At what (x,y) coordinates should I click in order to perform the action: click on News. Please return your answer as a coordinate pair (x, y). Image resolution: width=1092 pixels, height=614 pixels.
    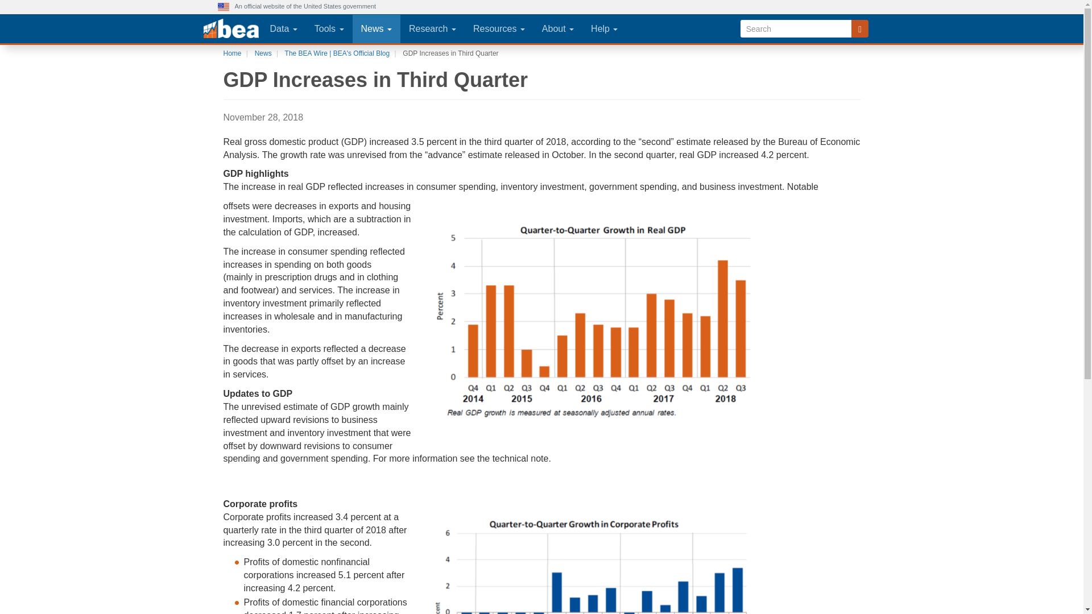
    Looking at the image, I should click on (377, 28).